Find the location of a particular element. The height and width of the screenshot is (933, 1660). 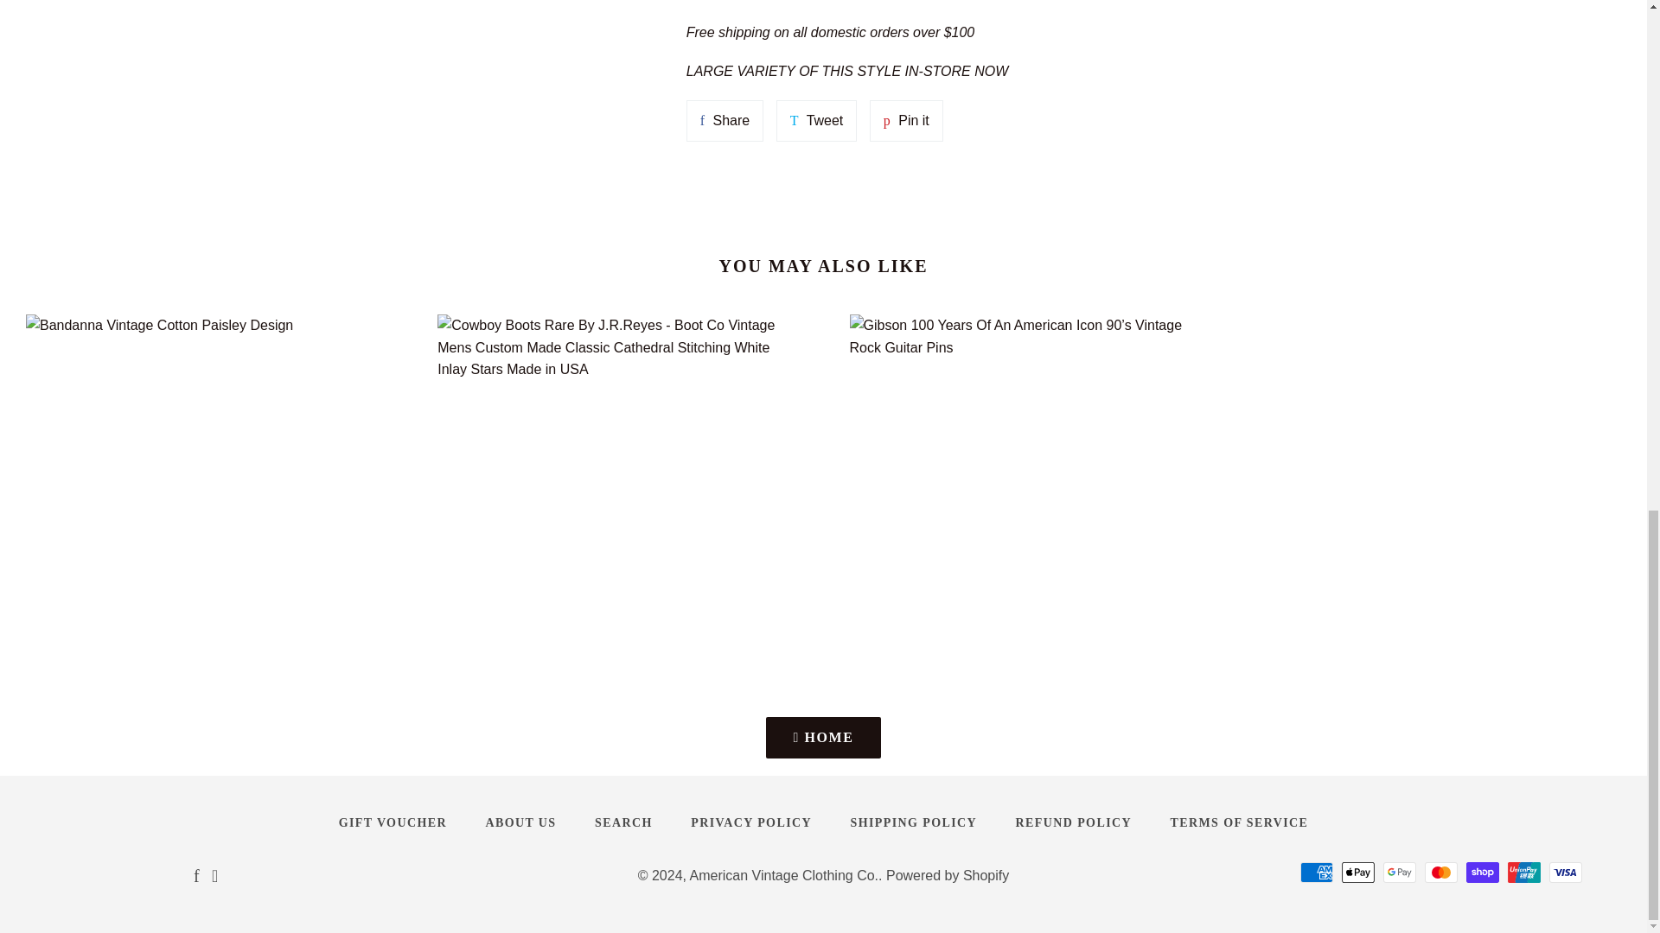

Share on Facebook is located at coordinates (725, 121).